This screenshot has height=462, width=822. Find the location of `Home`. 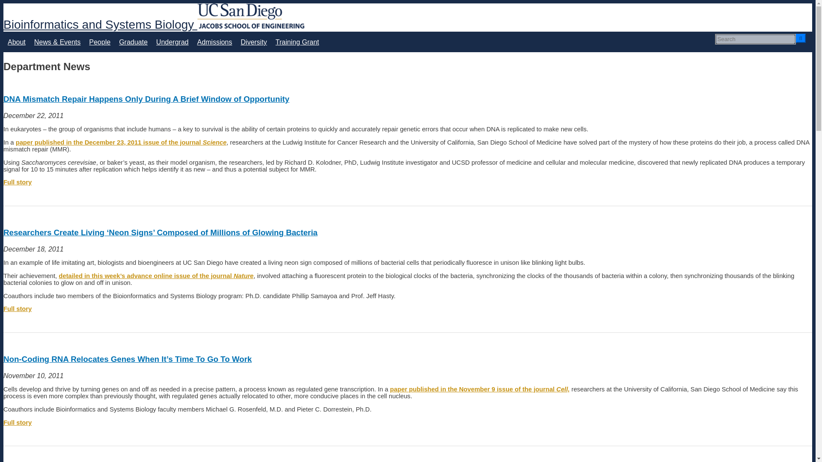

Home is located at coordinates (100, 25).